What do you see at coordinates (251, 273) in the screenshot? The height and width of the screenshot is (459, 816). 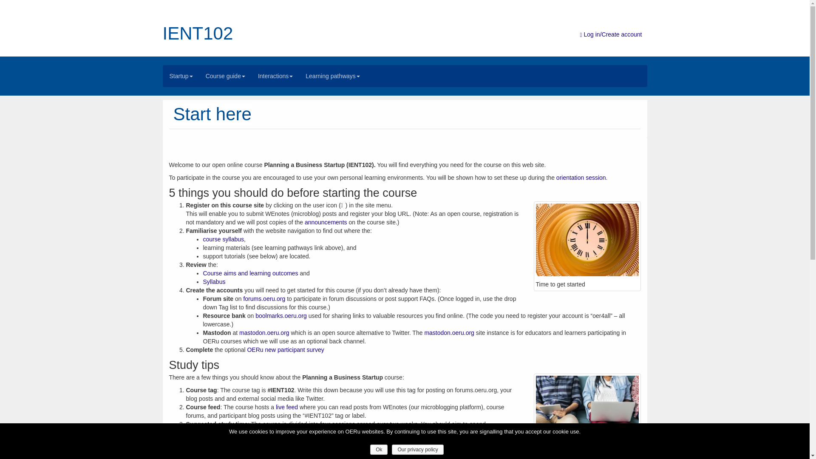 I see `Course aims and learning outcomes` at bounding box center [251, 273].